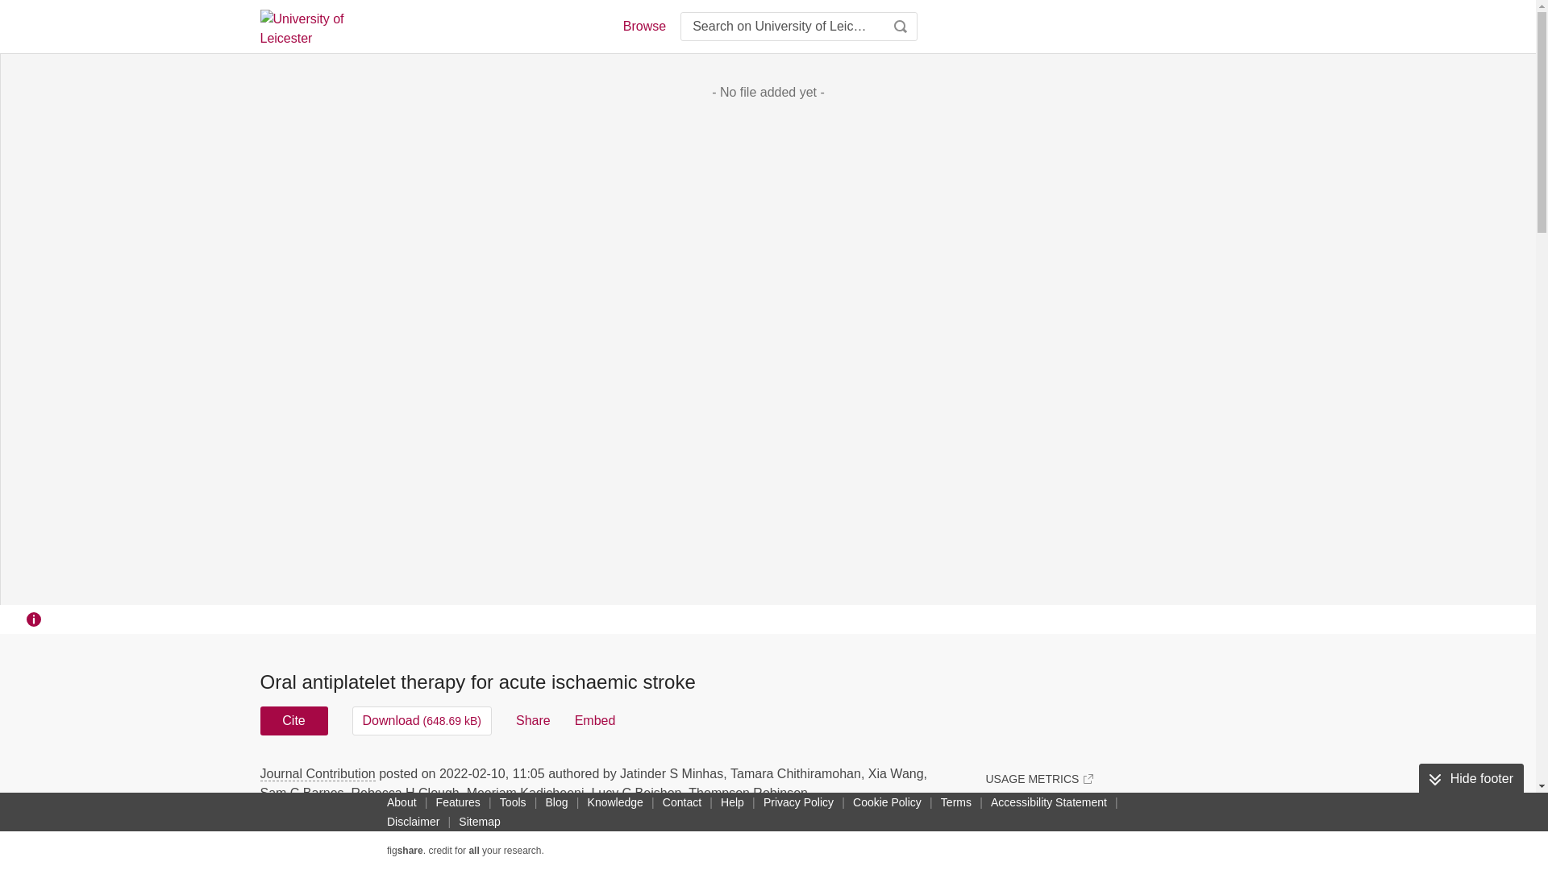 The height and width of the screenshot is (870, 1548). I want to click on About, so click(402, 802).